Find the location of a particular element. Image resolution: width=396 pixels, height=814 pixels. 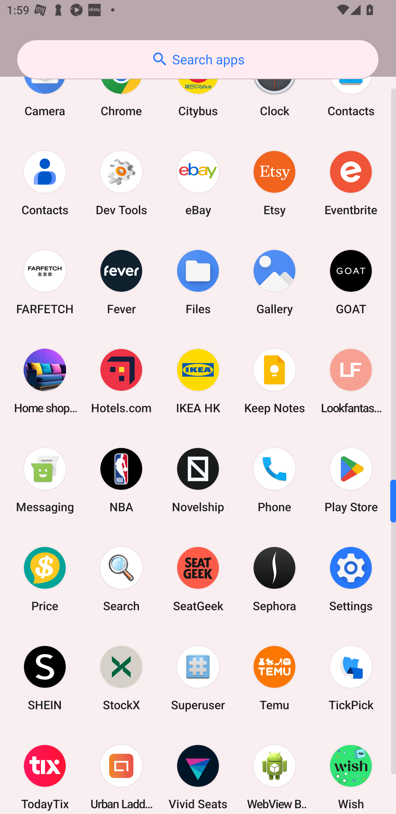

Superuser is located at coordinates (198, 678).